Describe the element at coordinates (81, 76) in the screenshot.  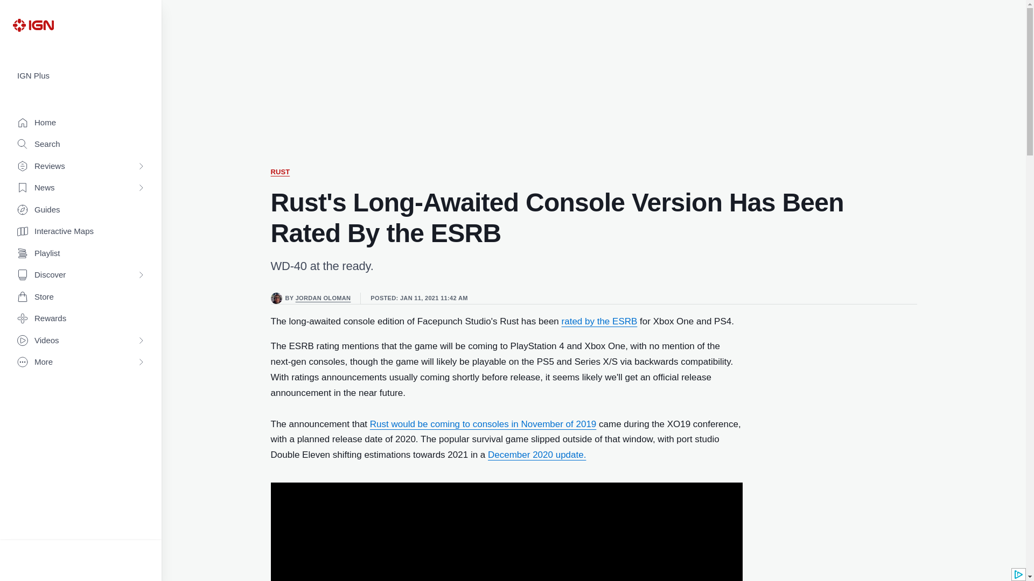
I see `IGN Plus` at that location.